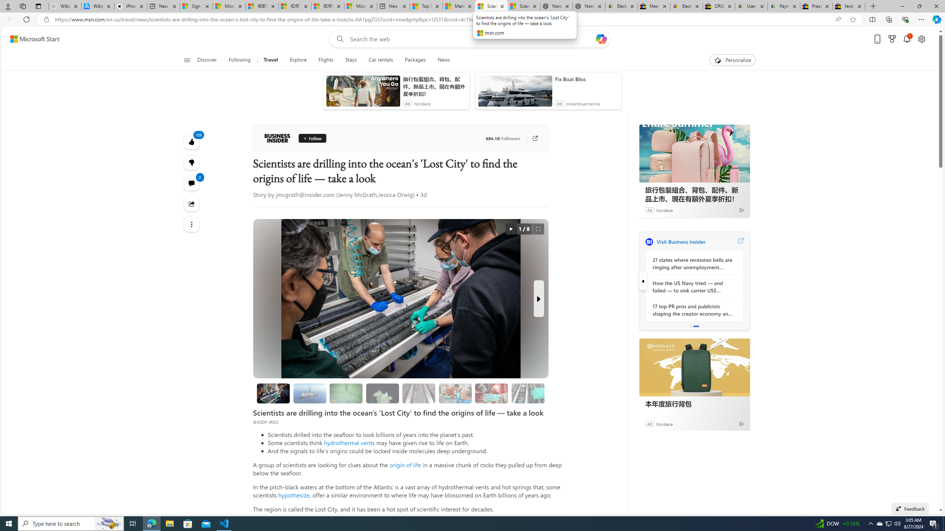 The image size is (945, 531). I want to click on Looking for evidence of oxygen-free life, so click(455, 393).